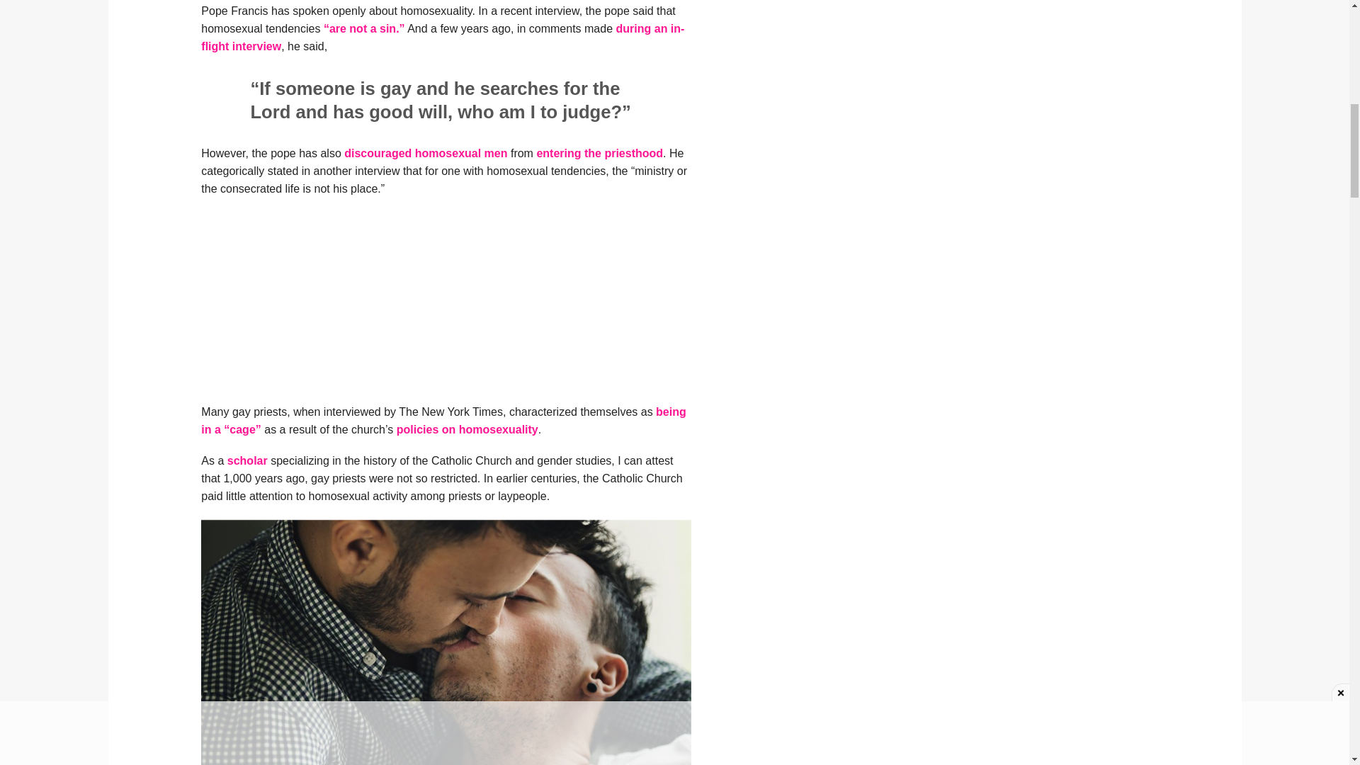 This screenshot has width=1360, height=765. What do you see at coordinates (425, 153) in the screenshot?
I see `discouraged homosexual men` at bounding box center [425, 153].